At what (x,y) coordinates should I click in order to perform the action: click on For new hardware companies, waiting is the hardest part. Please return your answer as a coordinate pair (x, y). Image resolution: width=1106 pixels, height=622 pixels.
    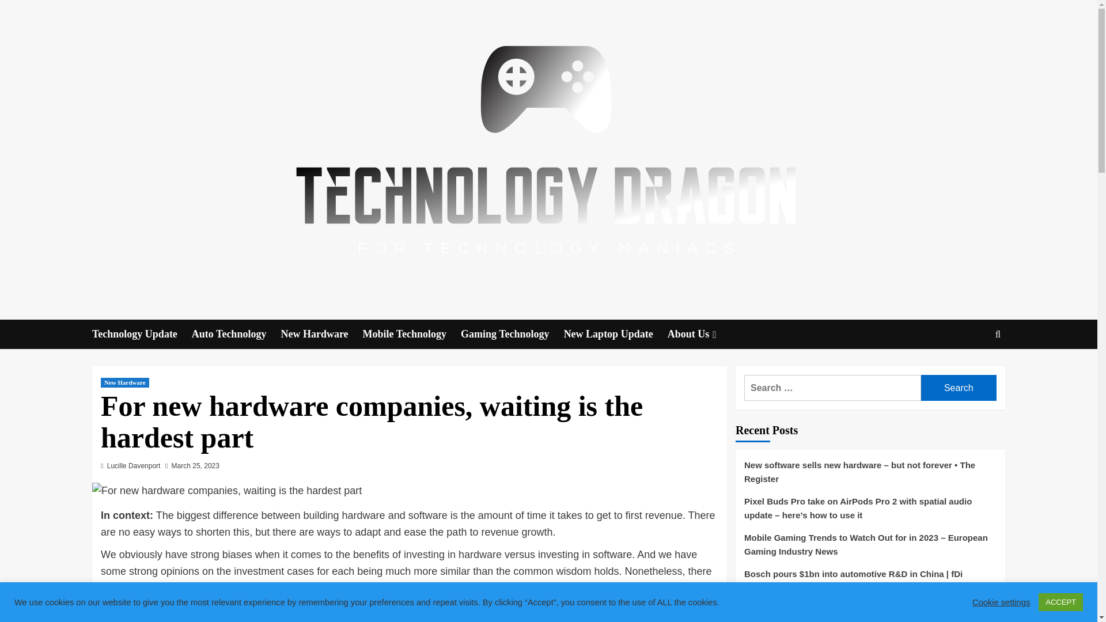
    Looking at the image, I should click on (226, 491).